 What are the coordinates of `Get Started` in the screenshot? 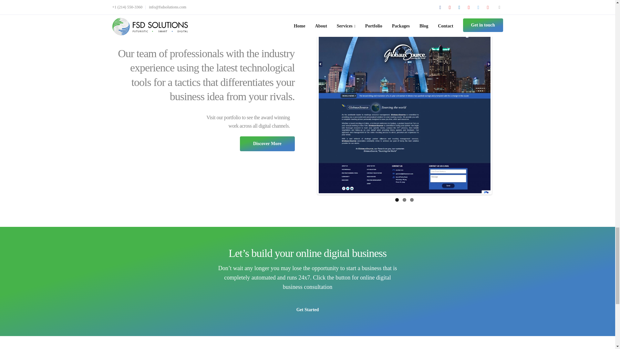 It's located at (307, 310).